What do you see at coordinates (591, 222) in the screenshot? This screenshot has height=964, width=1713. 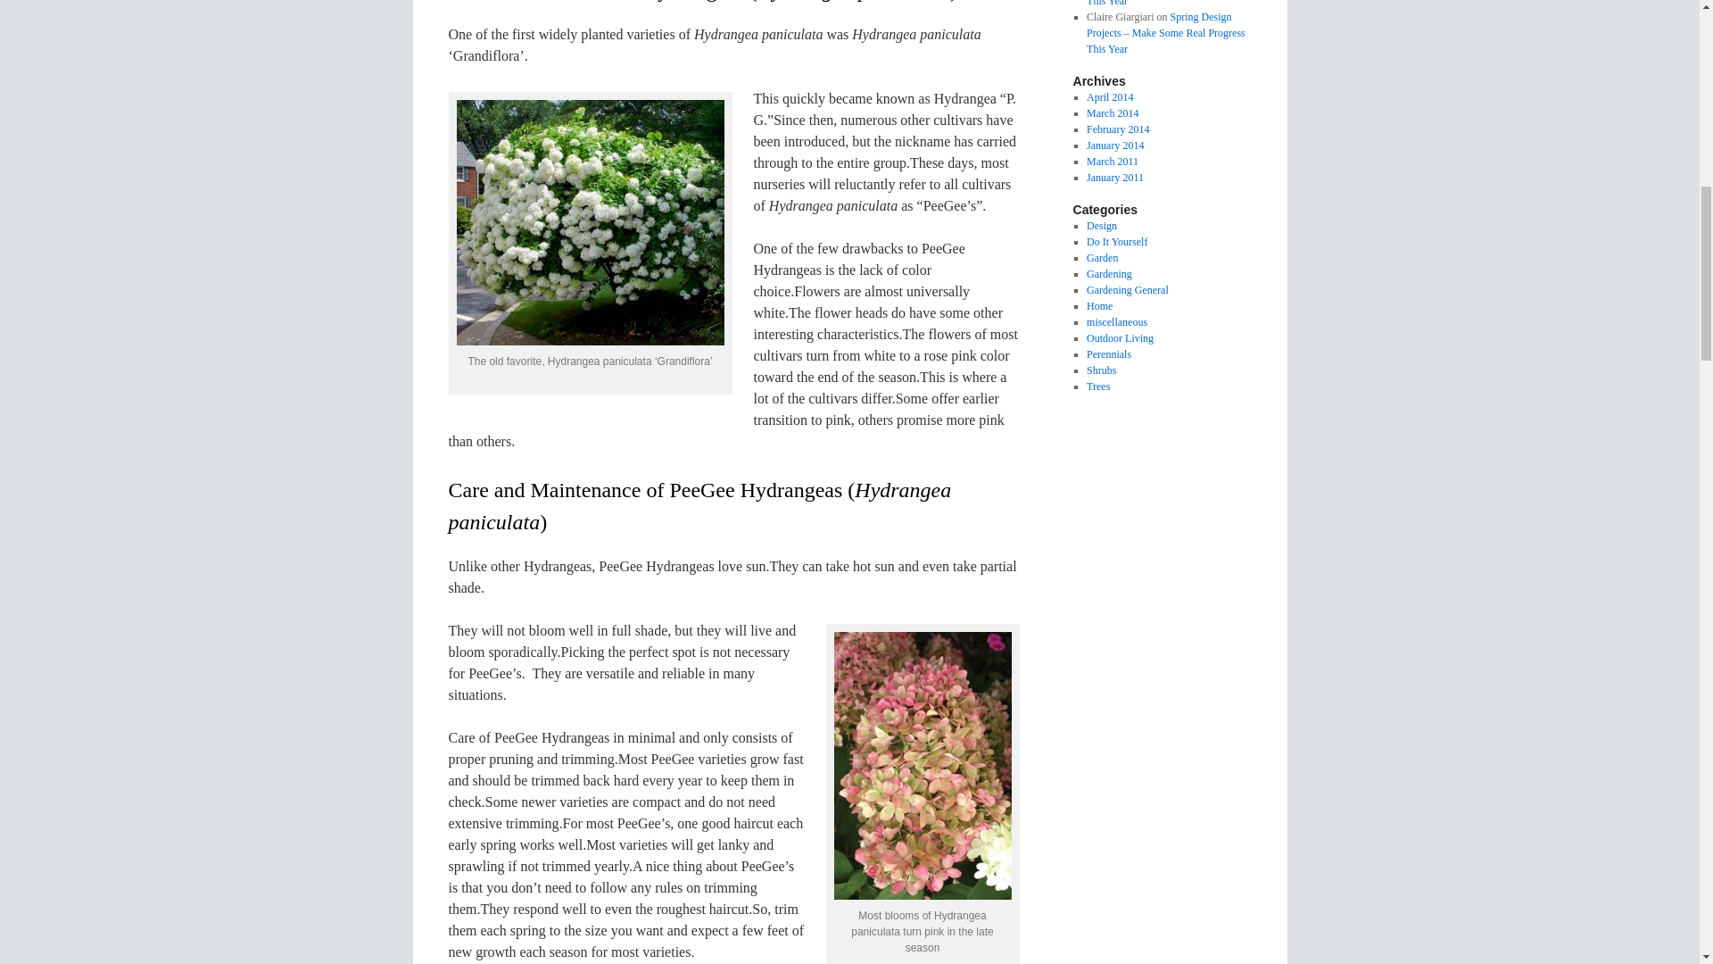 I see `hydrangea paniculata grandiflora 2` at bounding box center [591, 222].